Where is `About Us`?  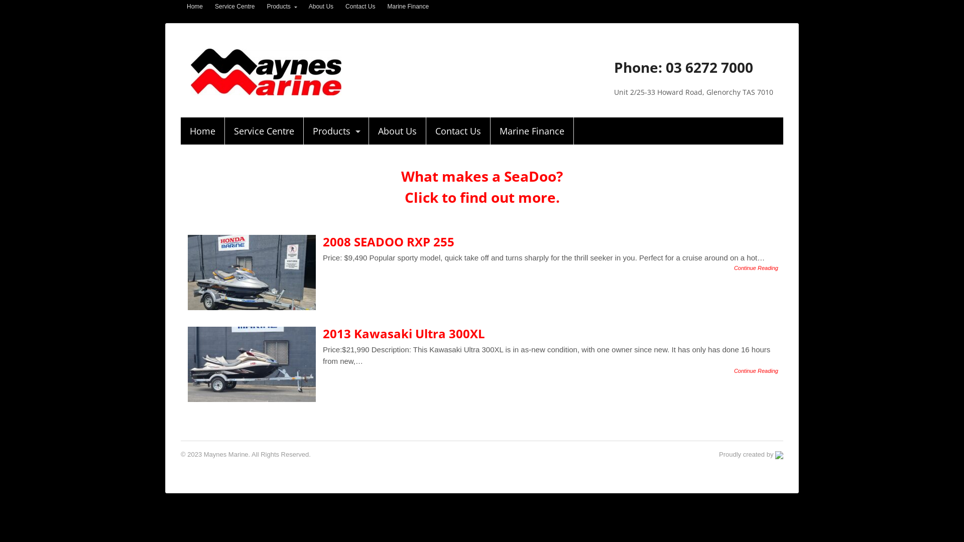 About Us is located at coordinates (398, 131).